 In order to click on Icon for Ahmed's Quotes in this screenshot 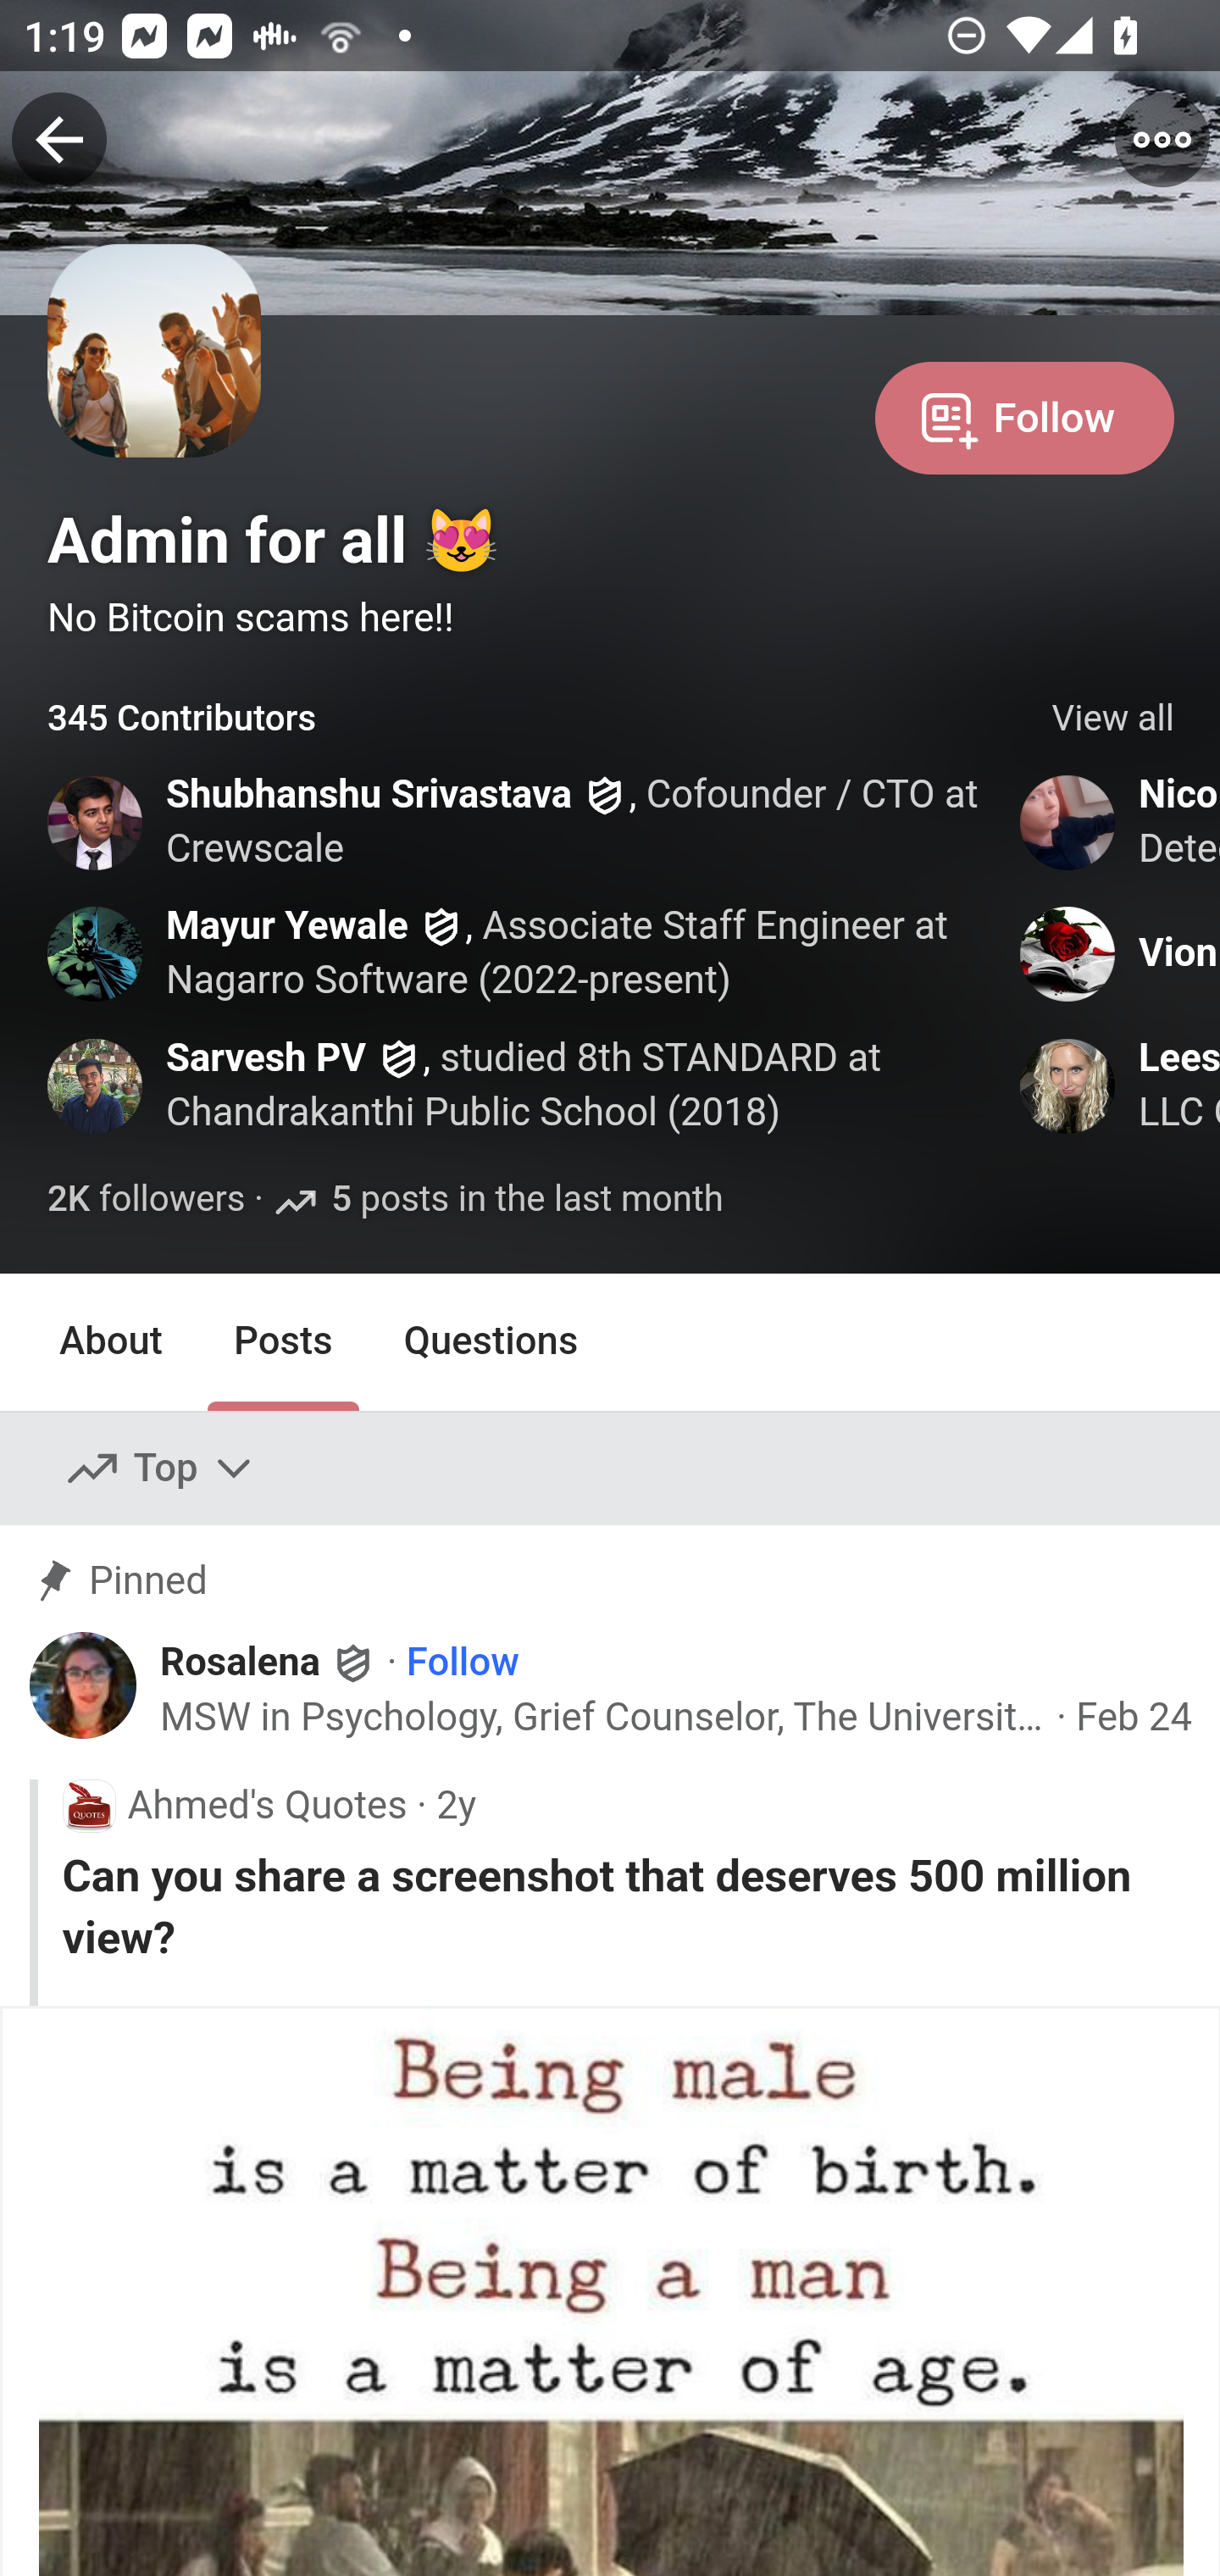, I will do `click(88, 1804)`.